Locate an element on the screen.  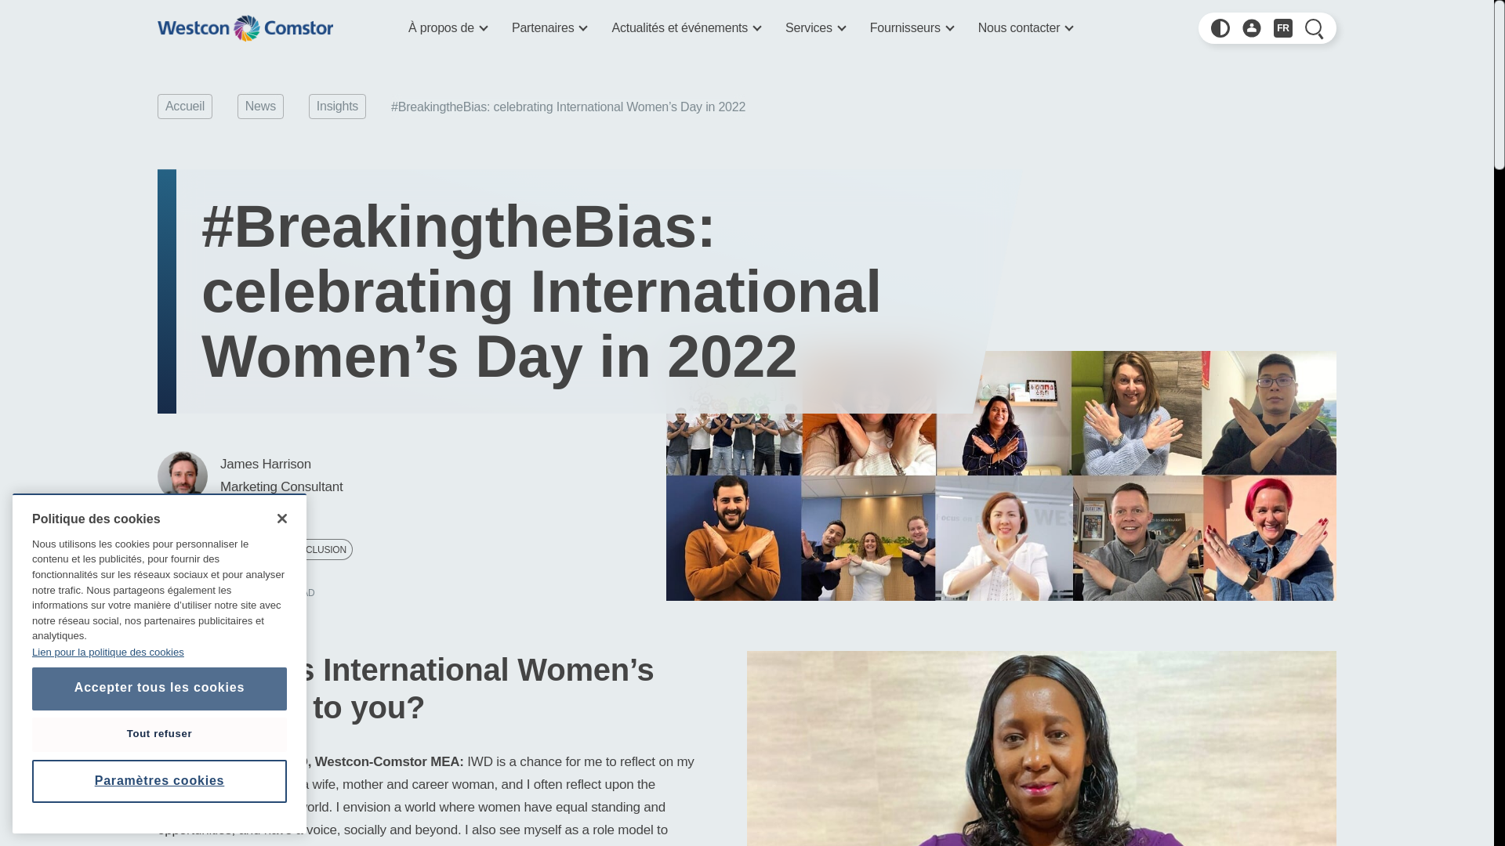
Services is located at coordinates (815, 27).